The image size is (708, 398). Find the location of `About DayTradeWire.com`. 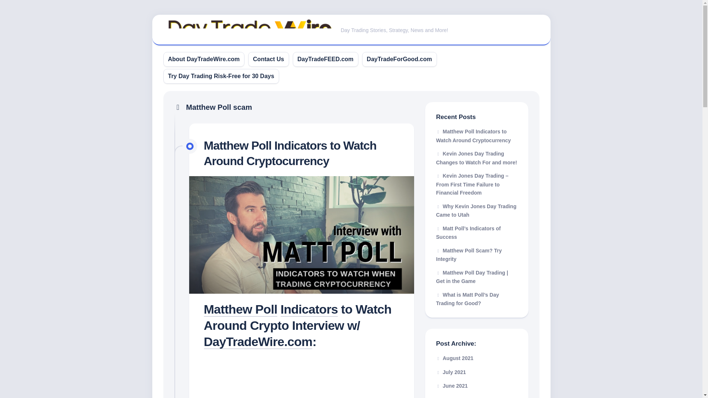

About DayTradeWire.com is located at coordinates (204, 59).